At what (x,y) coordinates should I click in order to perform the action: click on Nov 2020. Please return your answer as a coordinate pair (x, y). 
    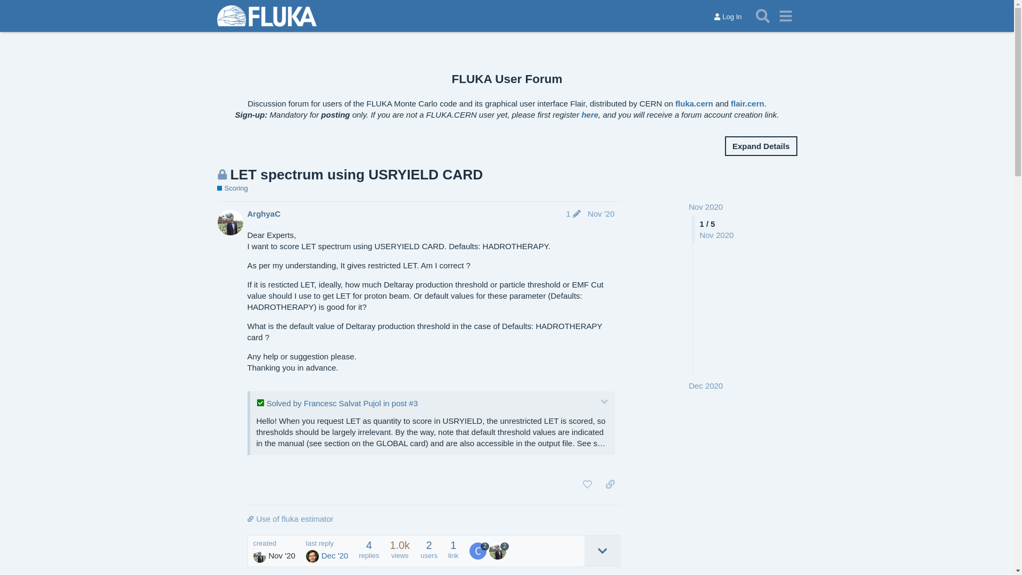
    Looking at the image, I should click on (706, 207).